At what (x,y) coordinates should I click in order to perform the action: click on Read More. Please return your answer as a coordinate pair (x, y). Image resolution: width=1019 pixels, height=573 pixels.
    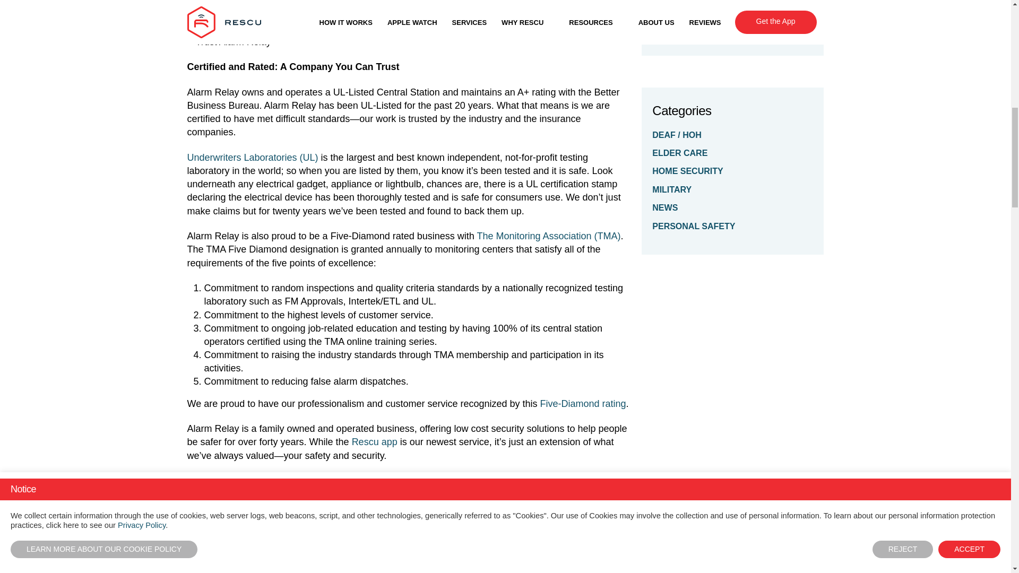
    Looking at the image, I should click on (684, 22).